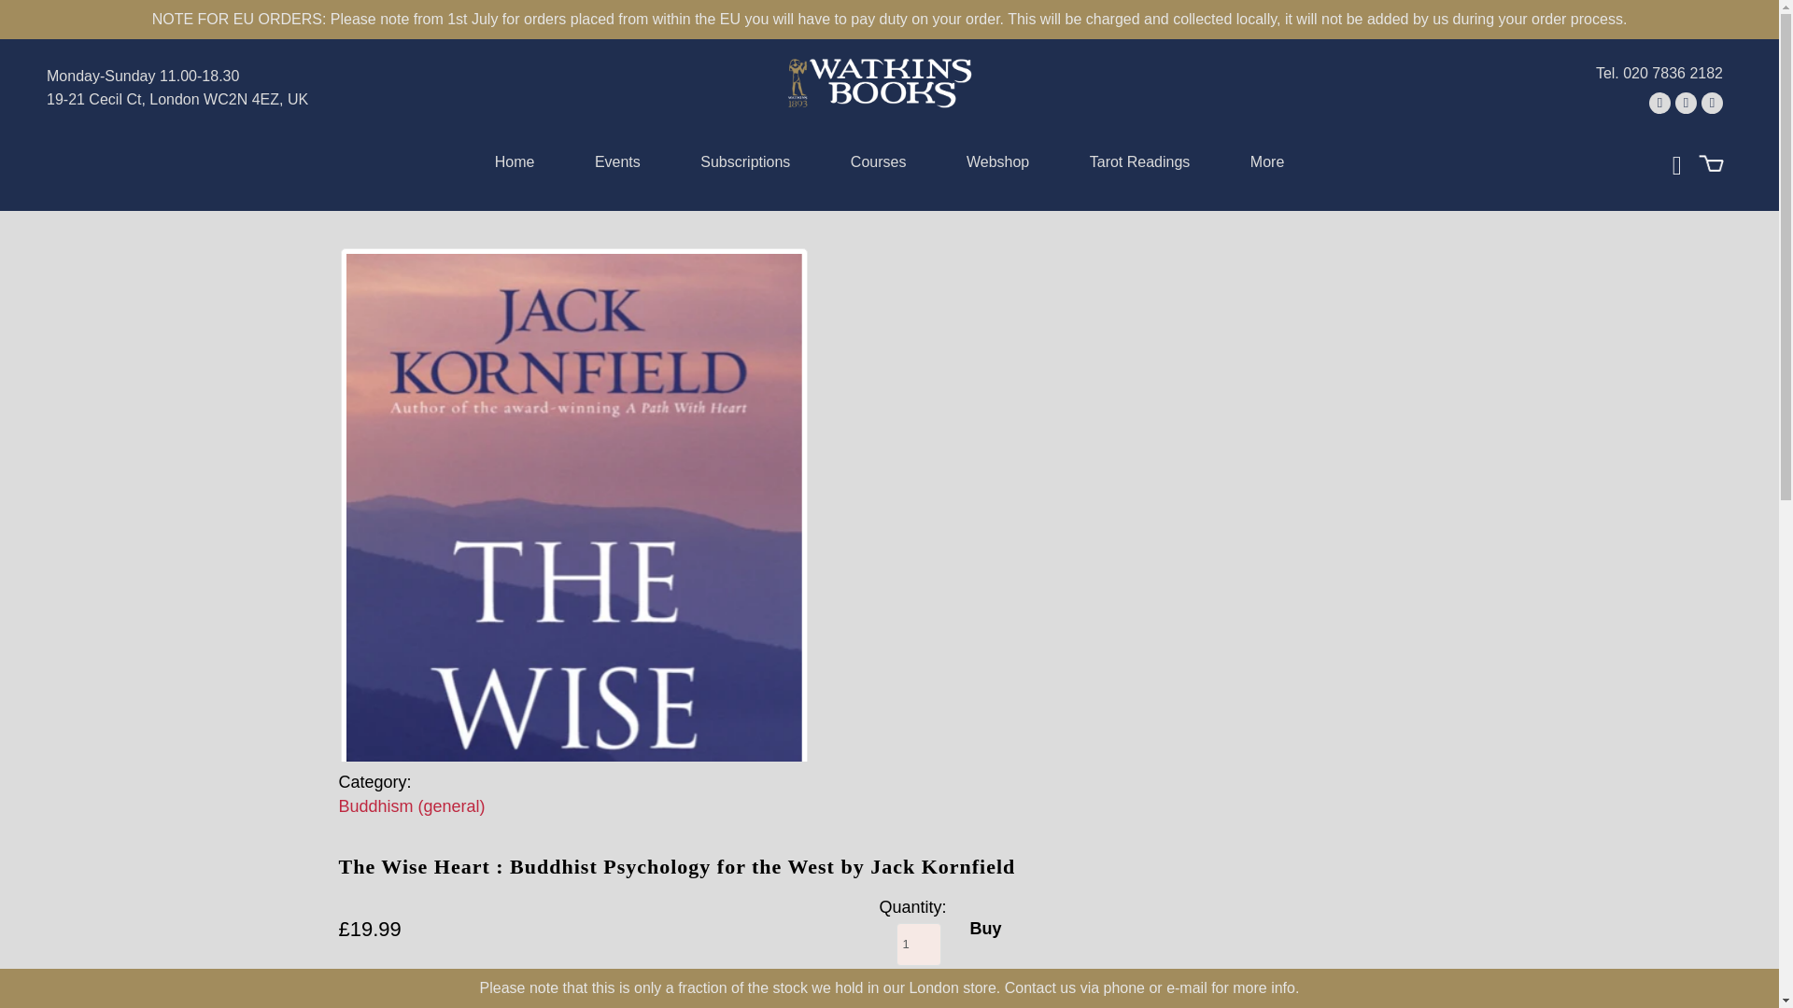  What do you see at coordinates (919, 945) in the screenshot?
I see `1` at bounding box center [919, 945].